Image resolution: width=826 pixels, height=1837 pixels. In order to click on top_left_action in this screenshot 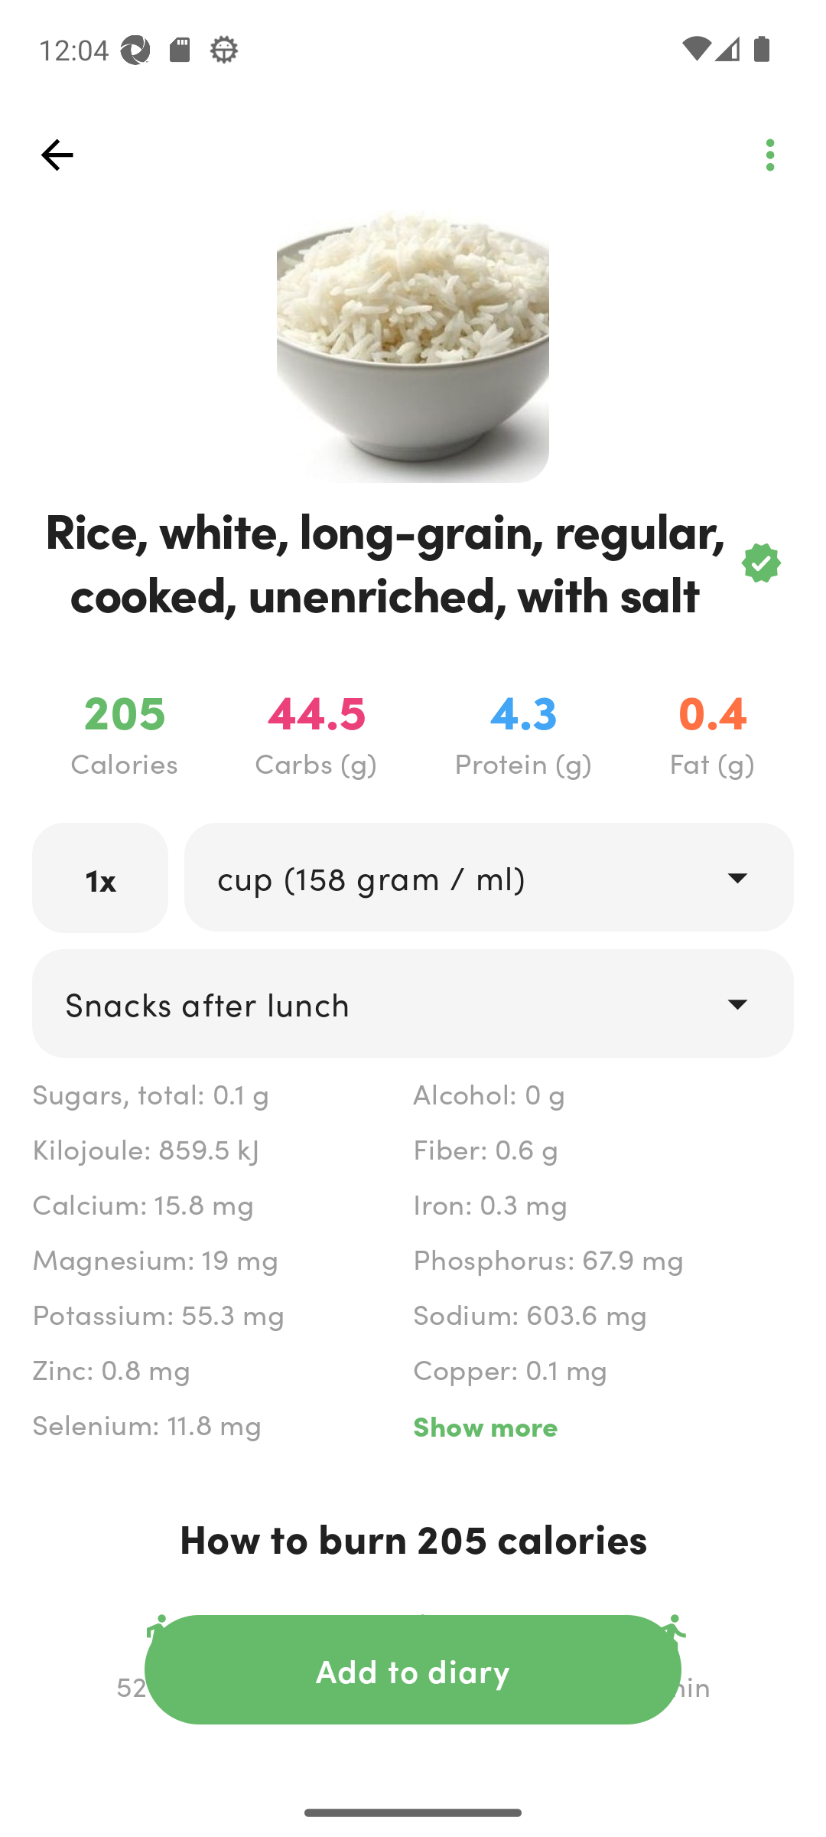, I will do `click(769, 155)`.